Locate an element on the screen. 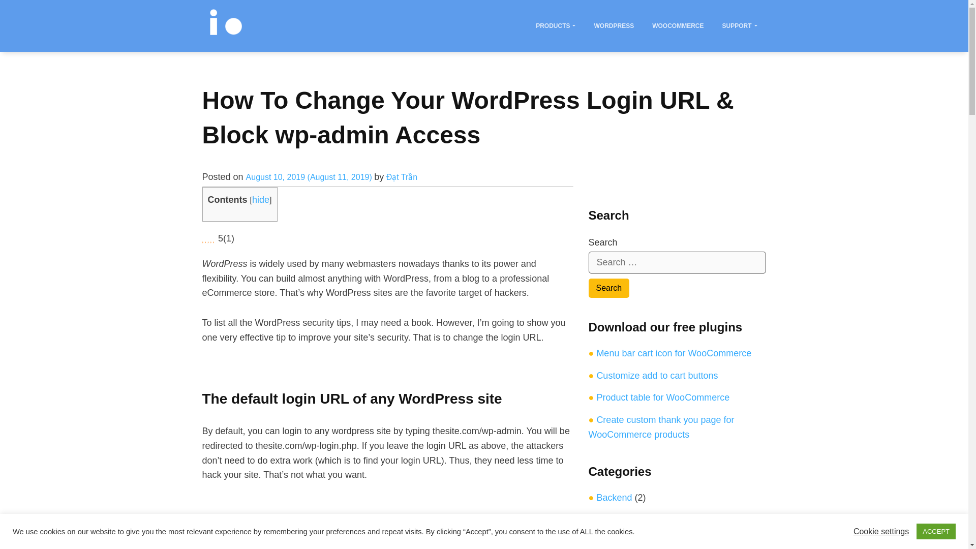 This screenshot has height=549, width=976. Blog is located at coordinates (605, 520).